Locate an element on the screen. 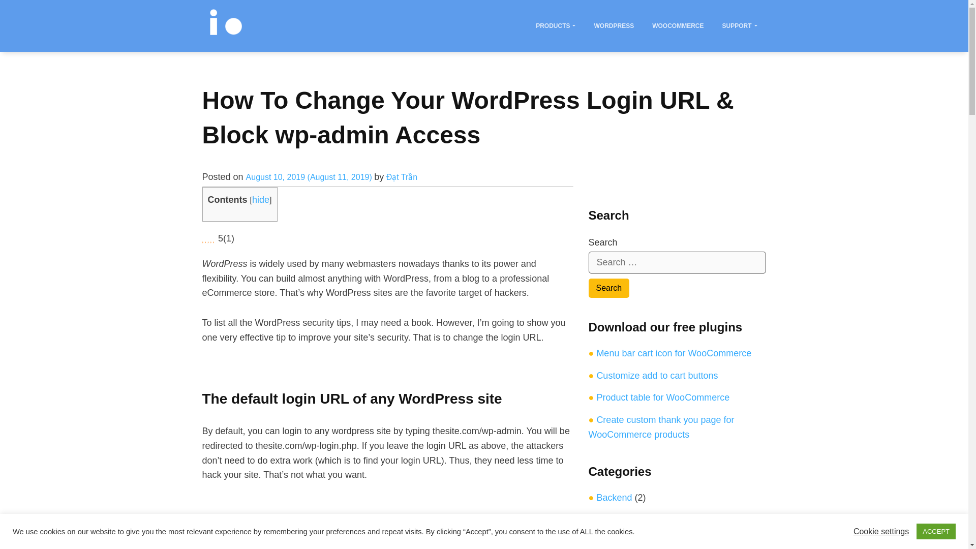 This screenshot has height=549, width=976. Blog is located at coordinates (605, 520).